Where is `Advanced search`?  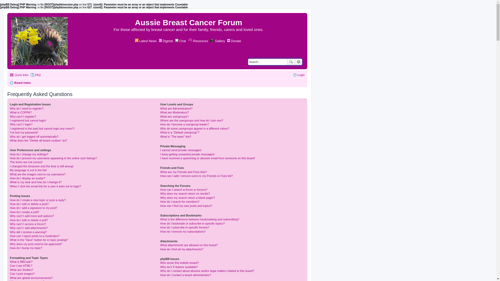 Advanced search is located at coordinates (298, 62).